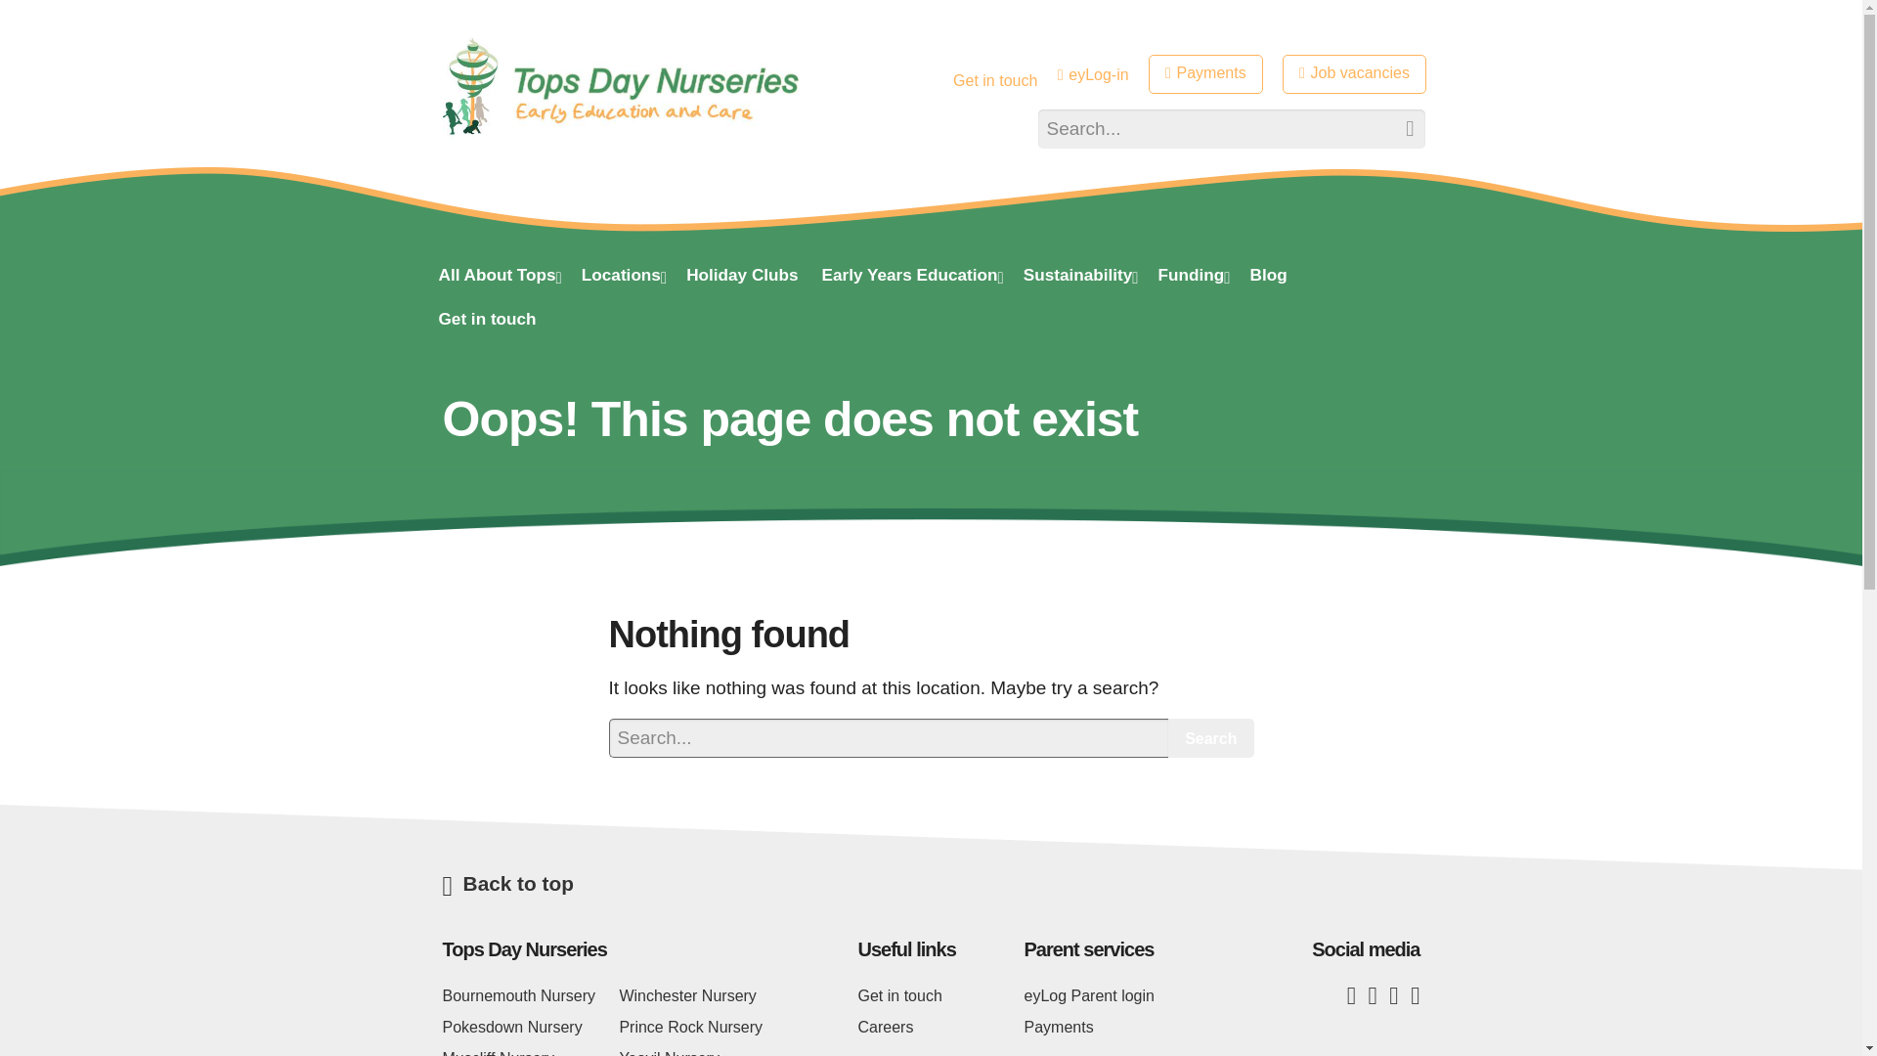  What do you see at coordinates (995, 80) in the screenshot?
I see `Get in touch` at bounding box center [995, 80].